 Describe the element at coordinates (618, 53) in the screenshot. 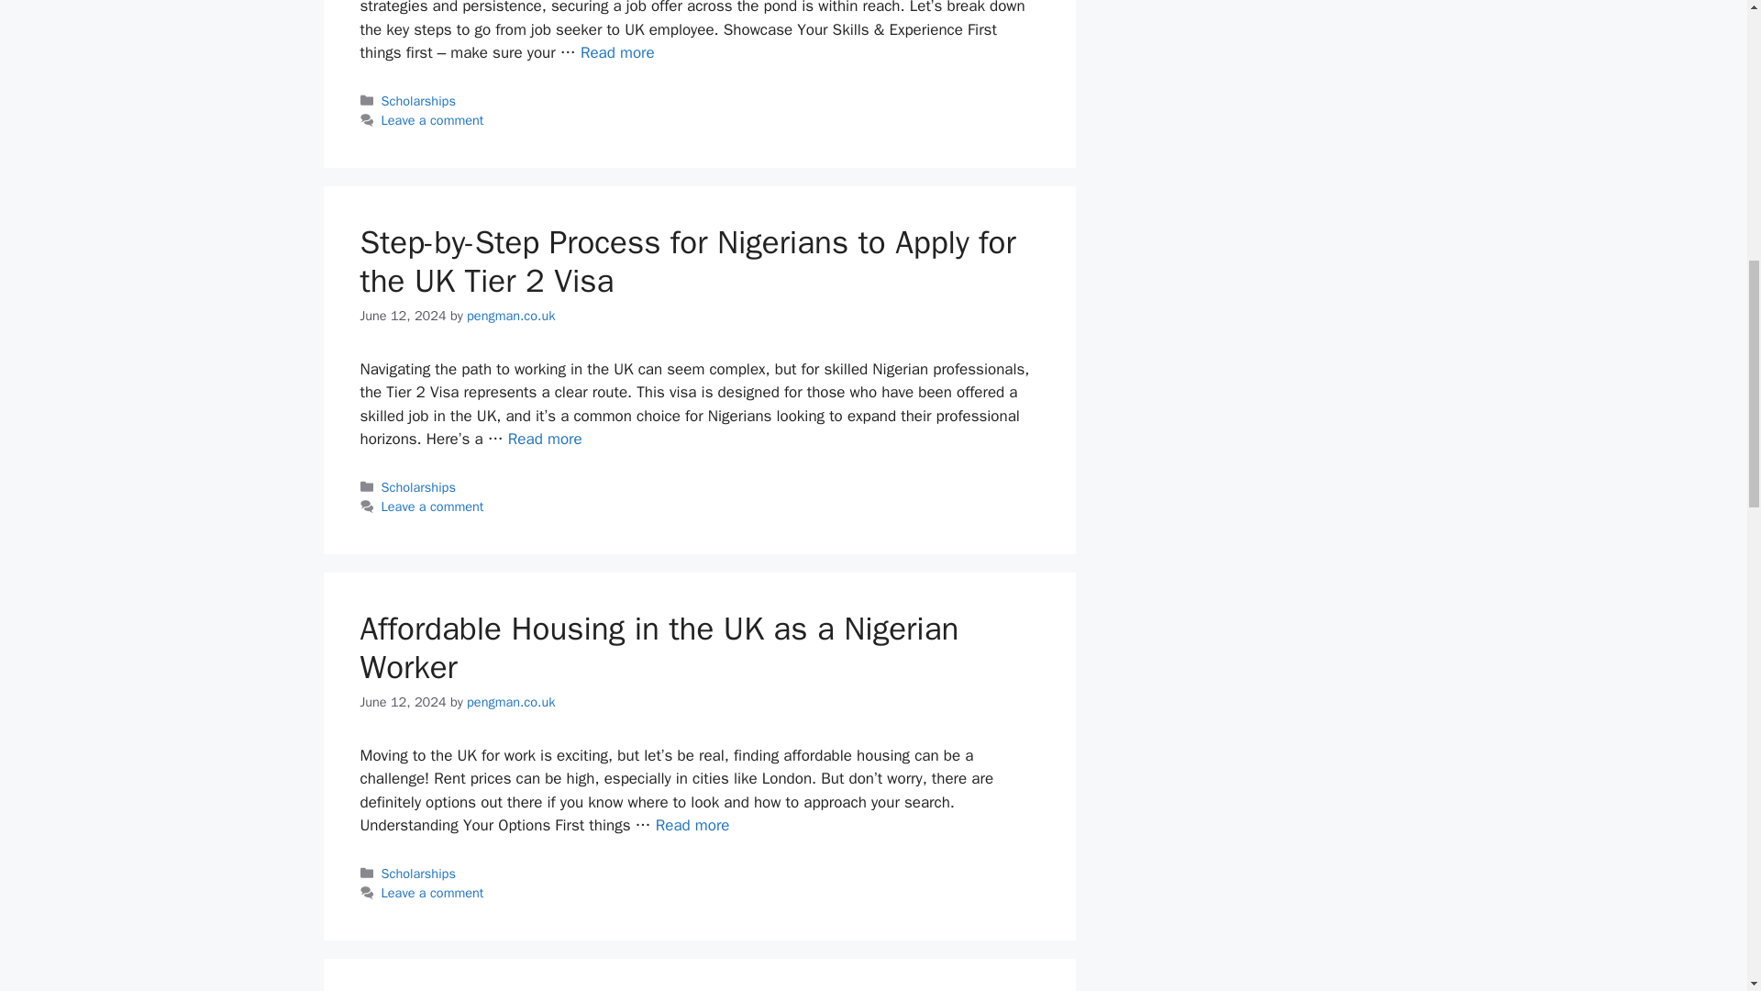

I see `Read more` at that location.